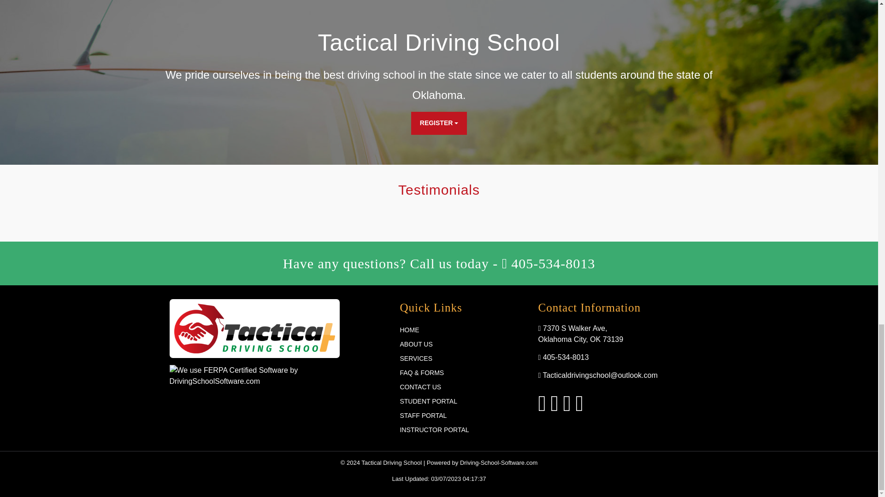  What do you see at coordinates (597, 375) in the screenshot?
I see `Email` at bounding box center [597, 375].